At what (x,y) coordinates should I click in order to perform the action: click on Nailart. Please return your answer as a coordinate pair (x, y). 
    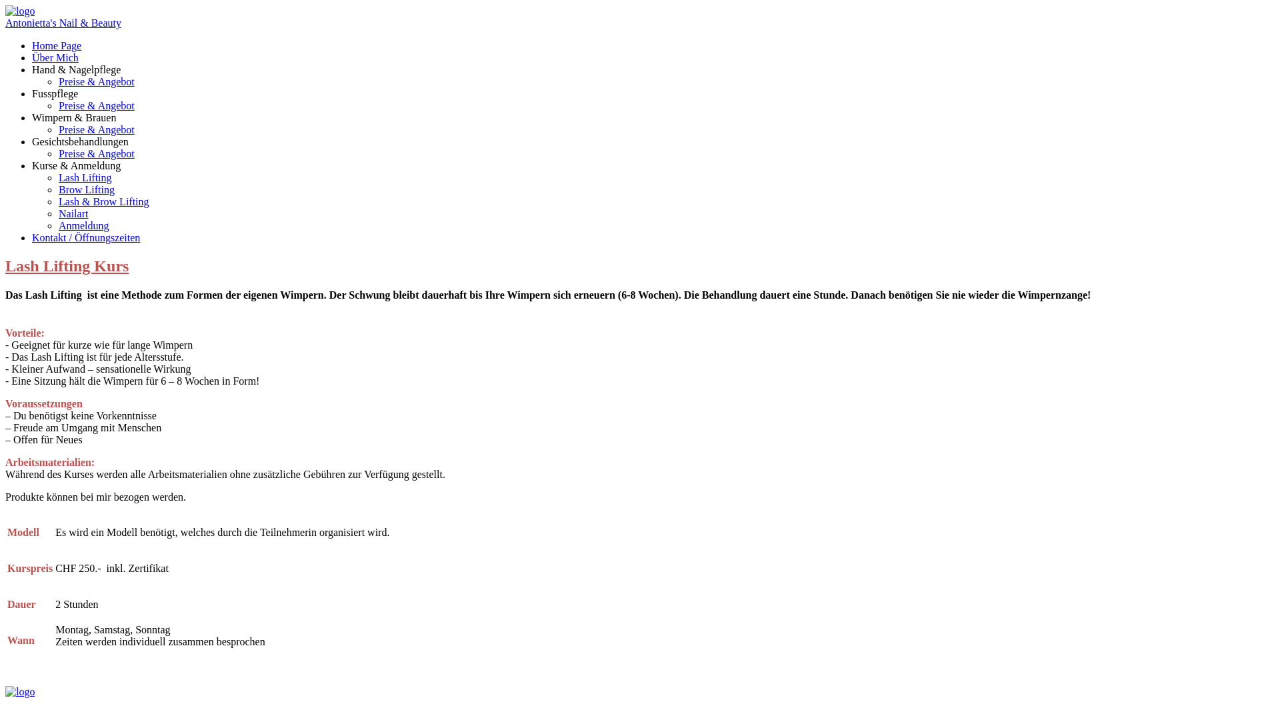
    Looking at the image, I should click on (73, 213).